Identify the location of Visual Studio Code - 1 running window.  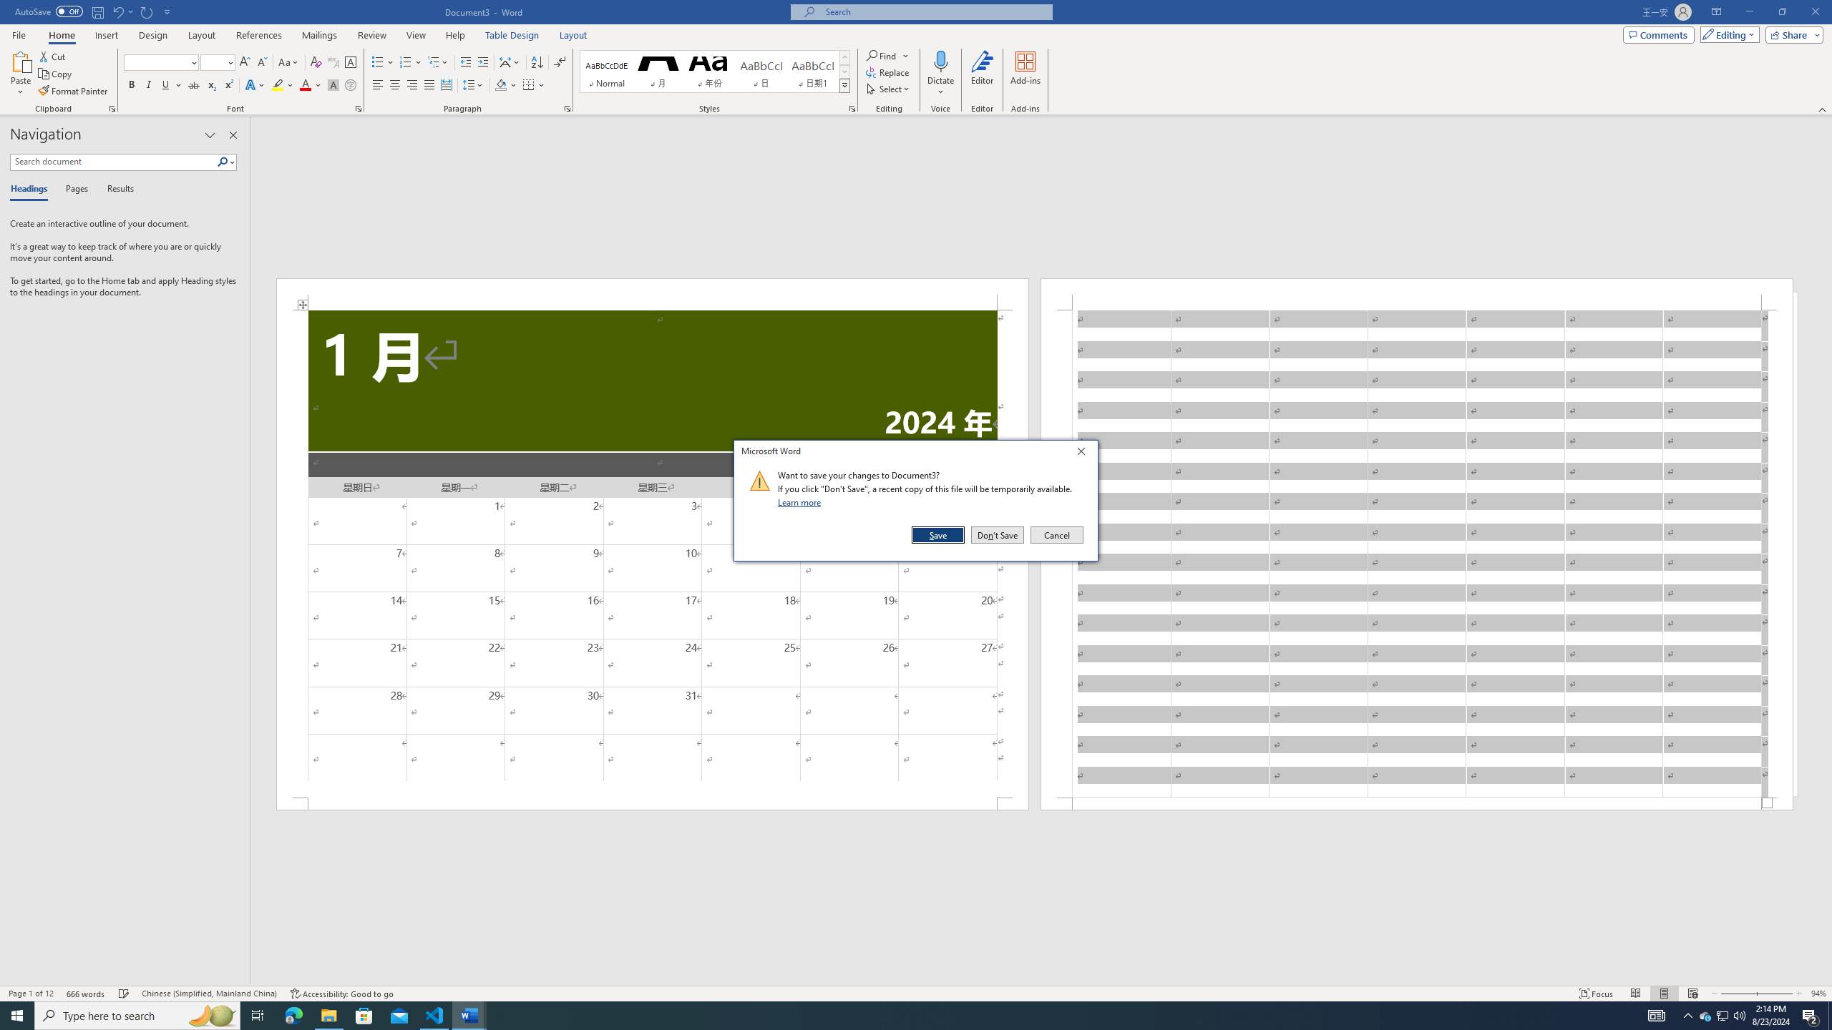
(435, 1016).